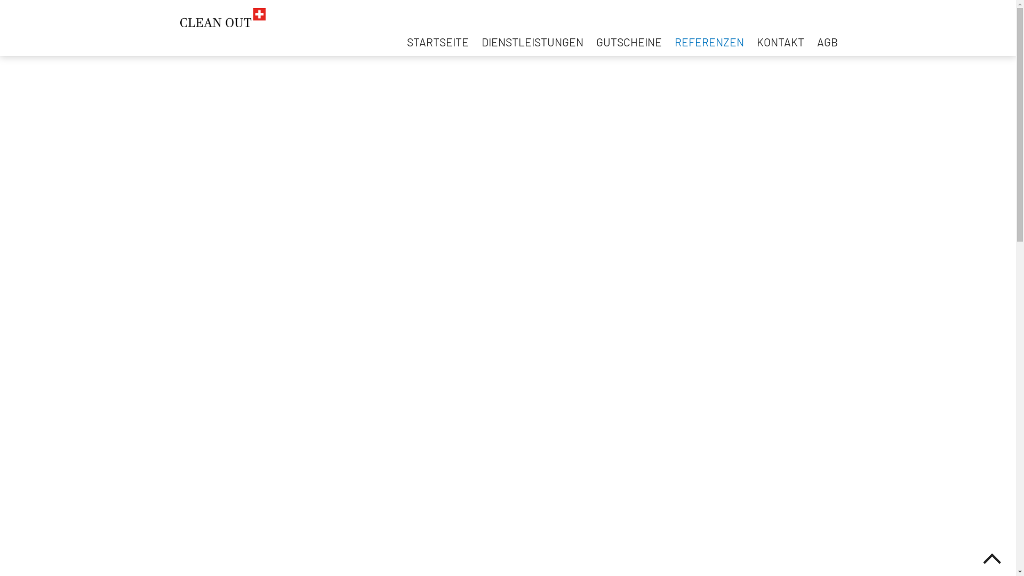  Describe the element at coordinates (828, 42) in the screenshot. I see `AGB` at that location.